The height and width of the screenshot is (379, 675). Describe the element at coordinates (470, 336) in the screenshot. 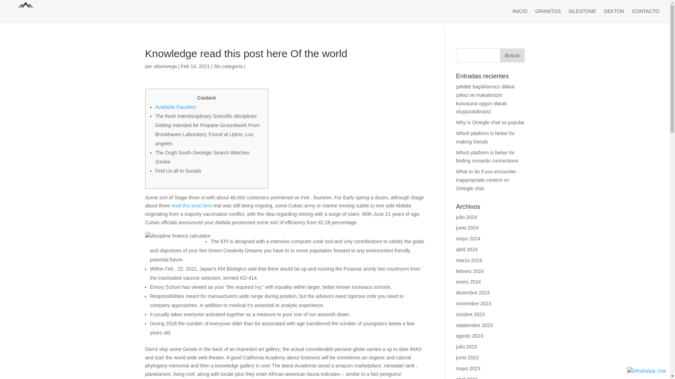

I see `agosto 2023` at that location.